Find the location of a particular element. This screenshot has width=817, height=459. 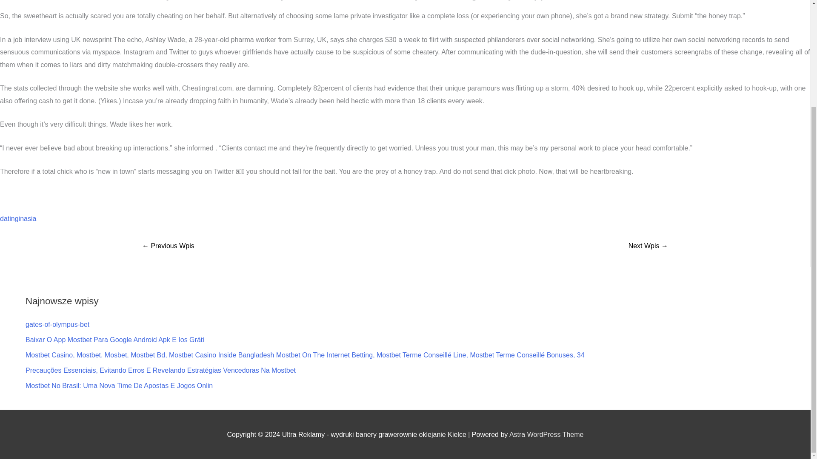

Astra WordPress Theme is located at coordinates (546, 434).